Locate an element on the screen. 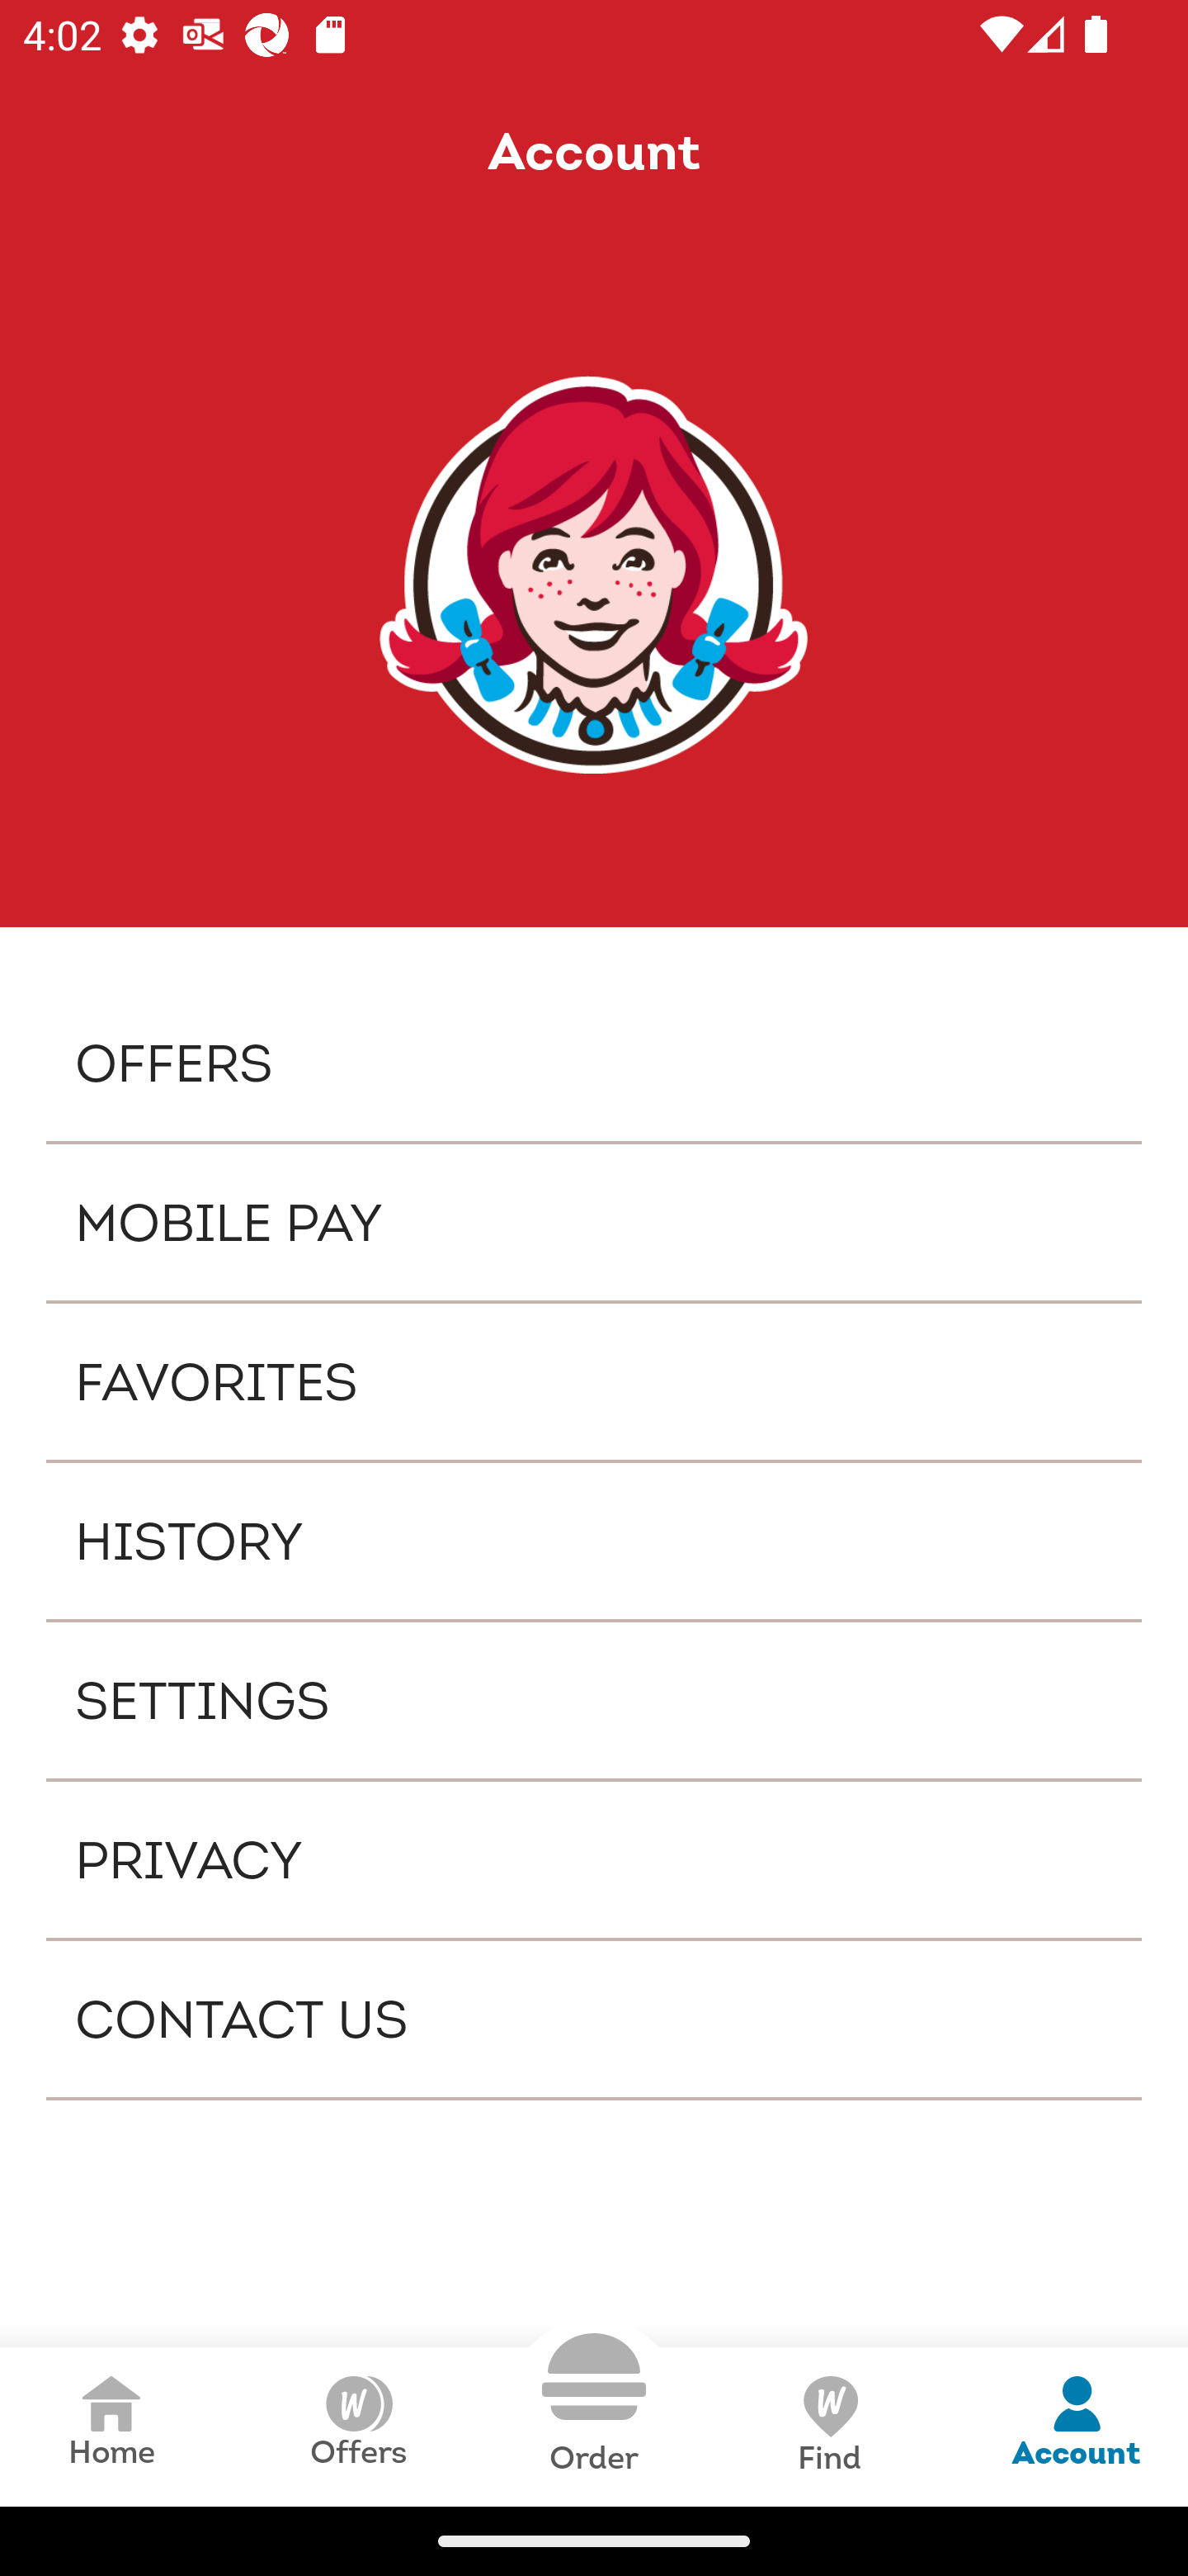 The image size is (1188, 2576). OFFERS Offers,1 of 8 is located at coordinates (594, 1062).